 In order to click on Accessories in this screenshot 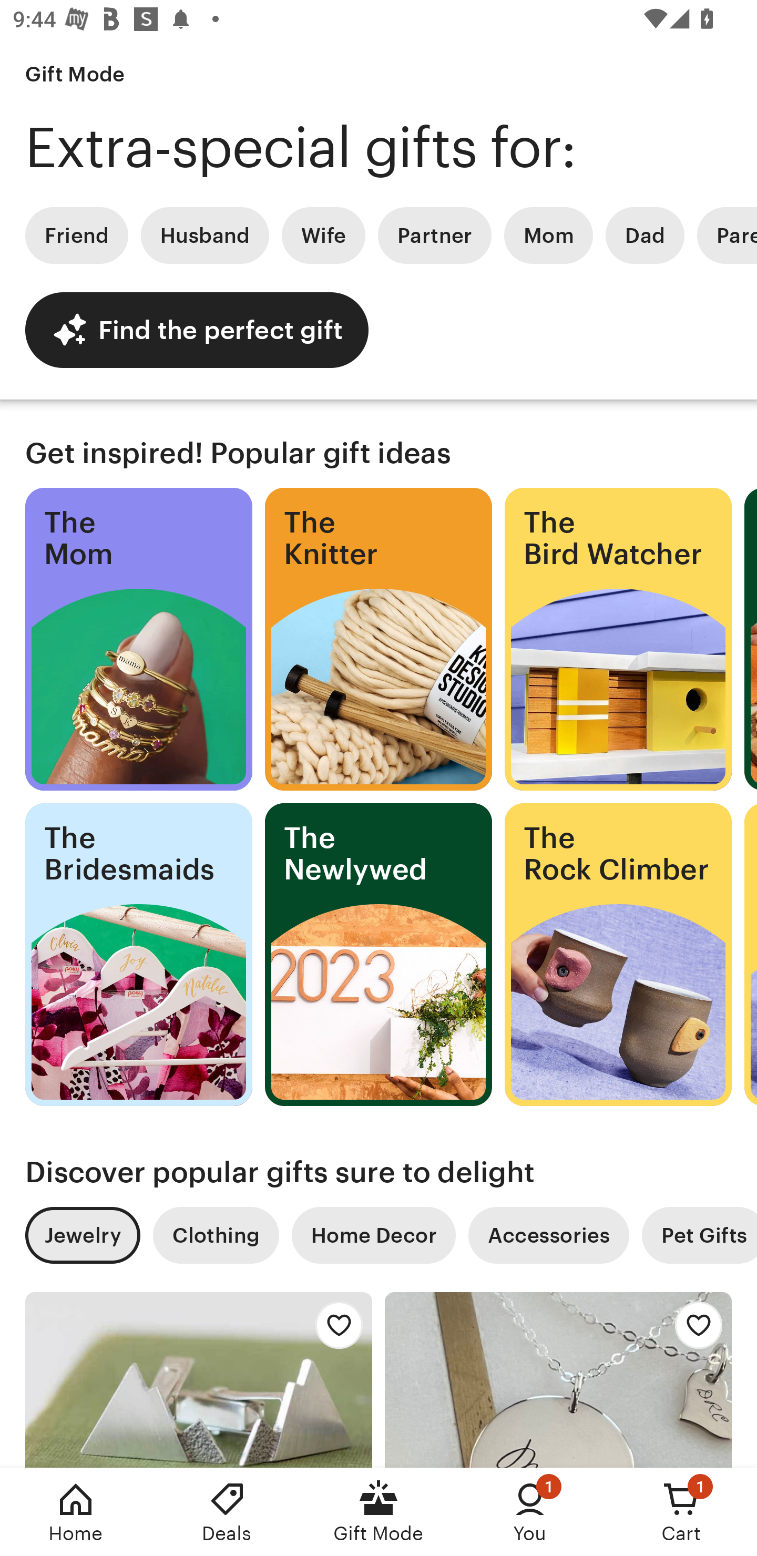, I will do `click(549, 1235)`.